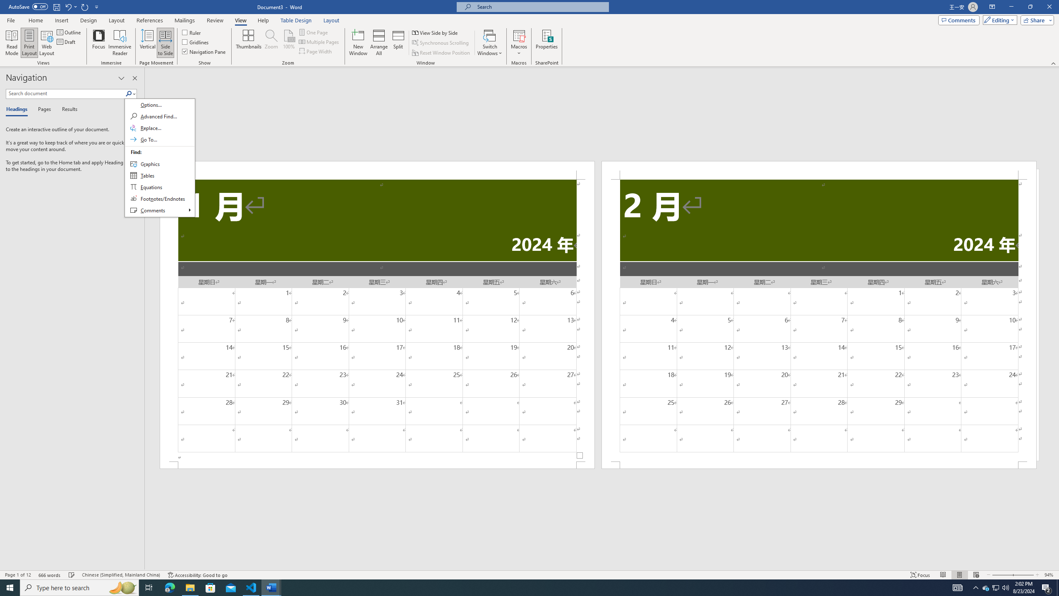 The height and width of the screenshot is (596, 1059). What do you see at coordinates (992, 7) in the screenshot?
I see `Ribbon Display Options` at bounding box center [992, 7].